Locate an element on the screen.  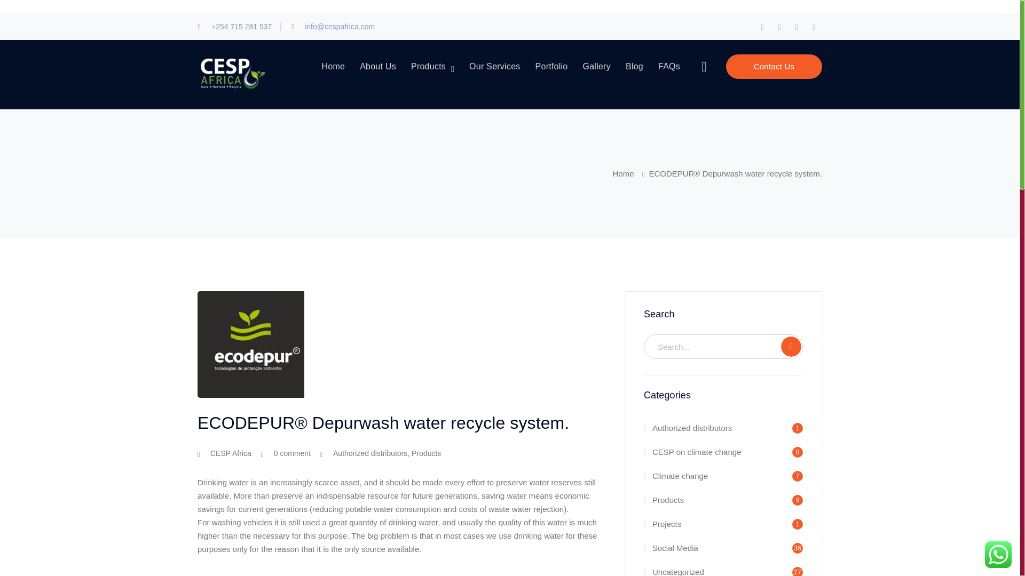
Climate change is located at coordinates (676, 476).